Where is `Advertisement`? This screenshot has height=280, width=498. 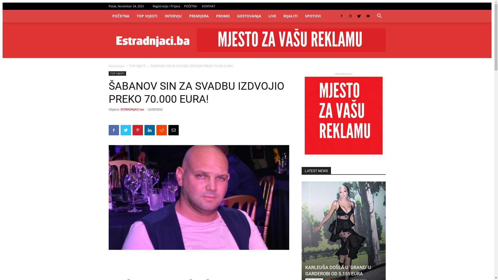 Advertisement is located at coordinates (199, 265).